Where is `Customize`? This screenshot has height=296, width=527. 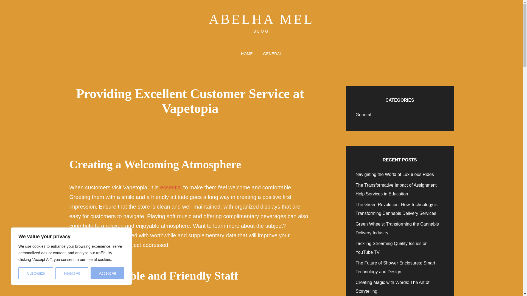 Customize is located at coordinates (36, 273).